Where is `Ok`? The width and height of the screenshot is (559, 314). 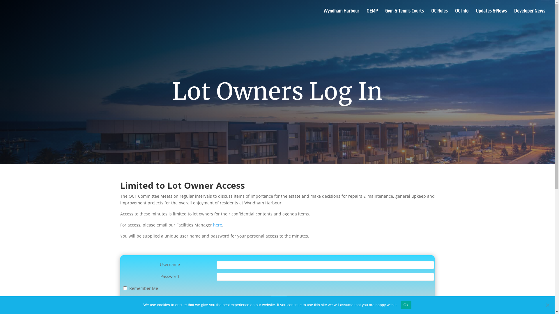 Ok is located at coordinates (406, 305).